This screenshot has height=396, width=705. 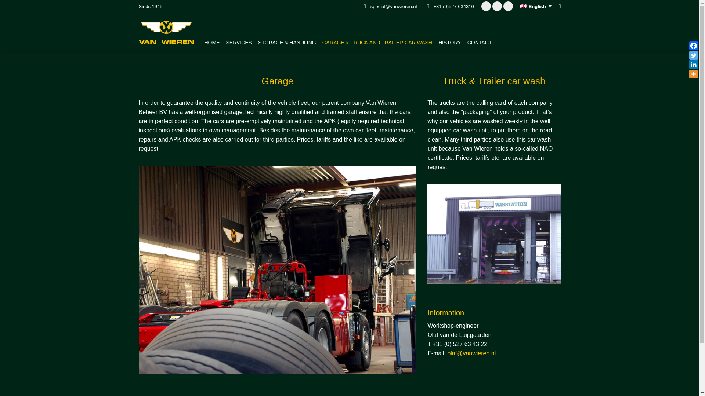 What do you see at coordinates (693, 46) in the screenshot?
I see `Facebook` at bounding box center [693, 46].